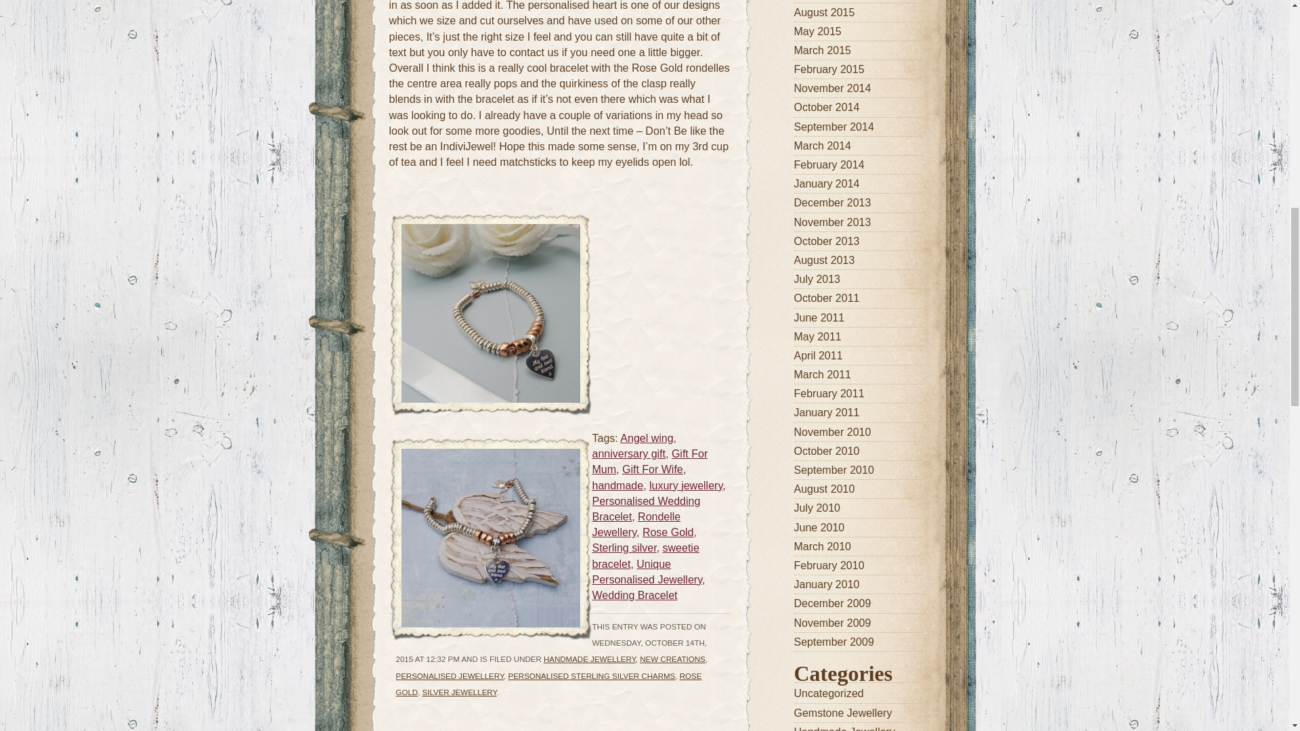 Image resolution: width=1300 pixels, height=731 pixels. I want to click on View all posts filed under Uncategorized, so click(857, 693).